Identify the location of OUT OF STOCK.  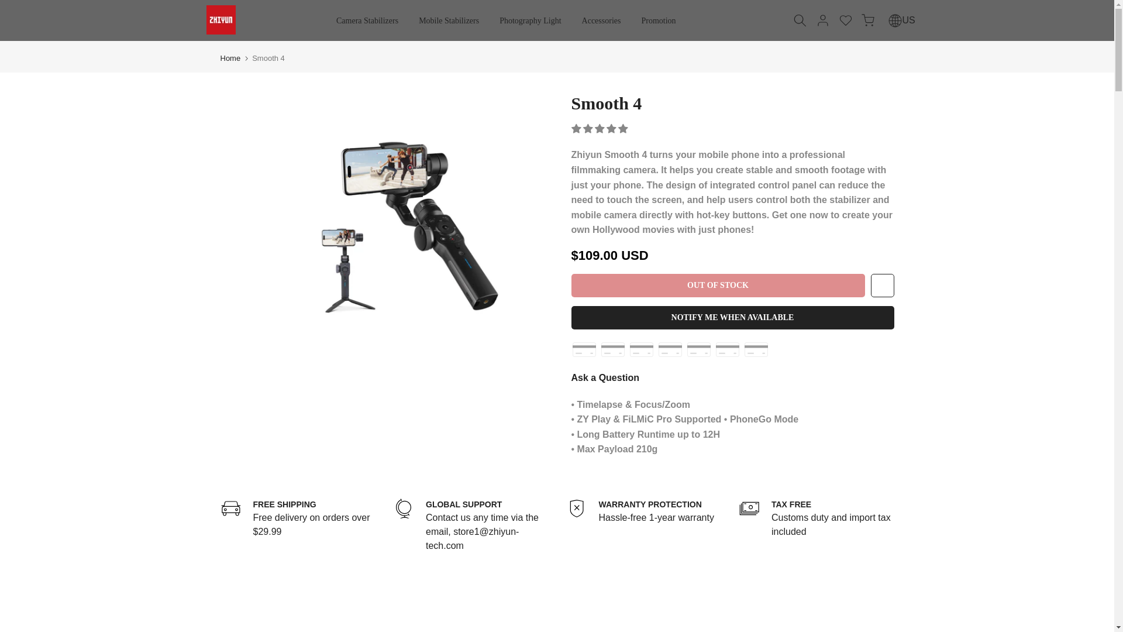
(717, 285).